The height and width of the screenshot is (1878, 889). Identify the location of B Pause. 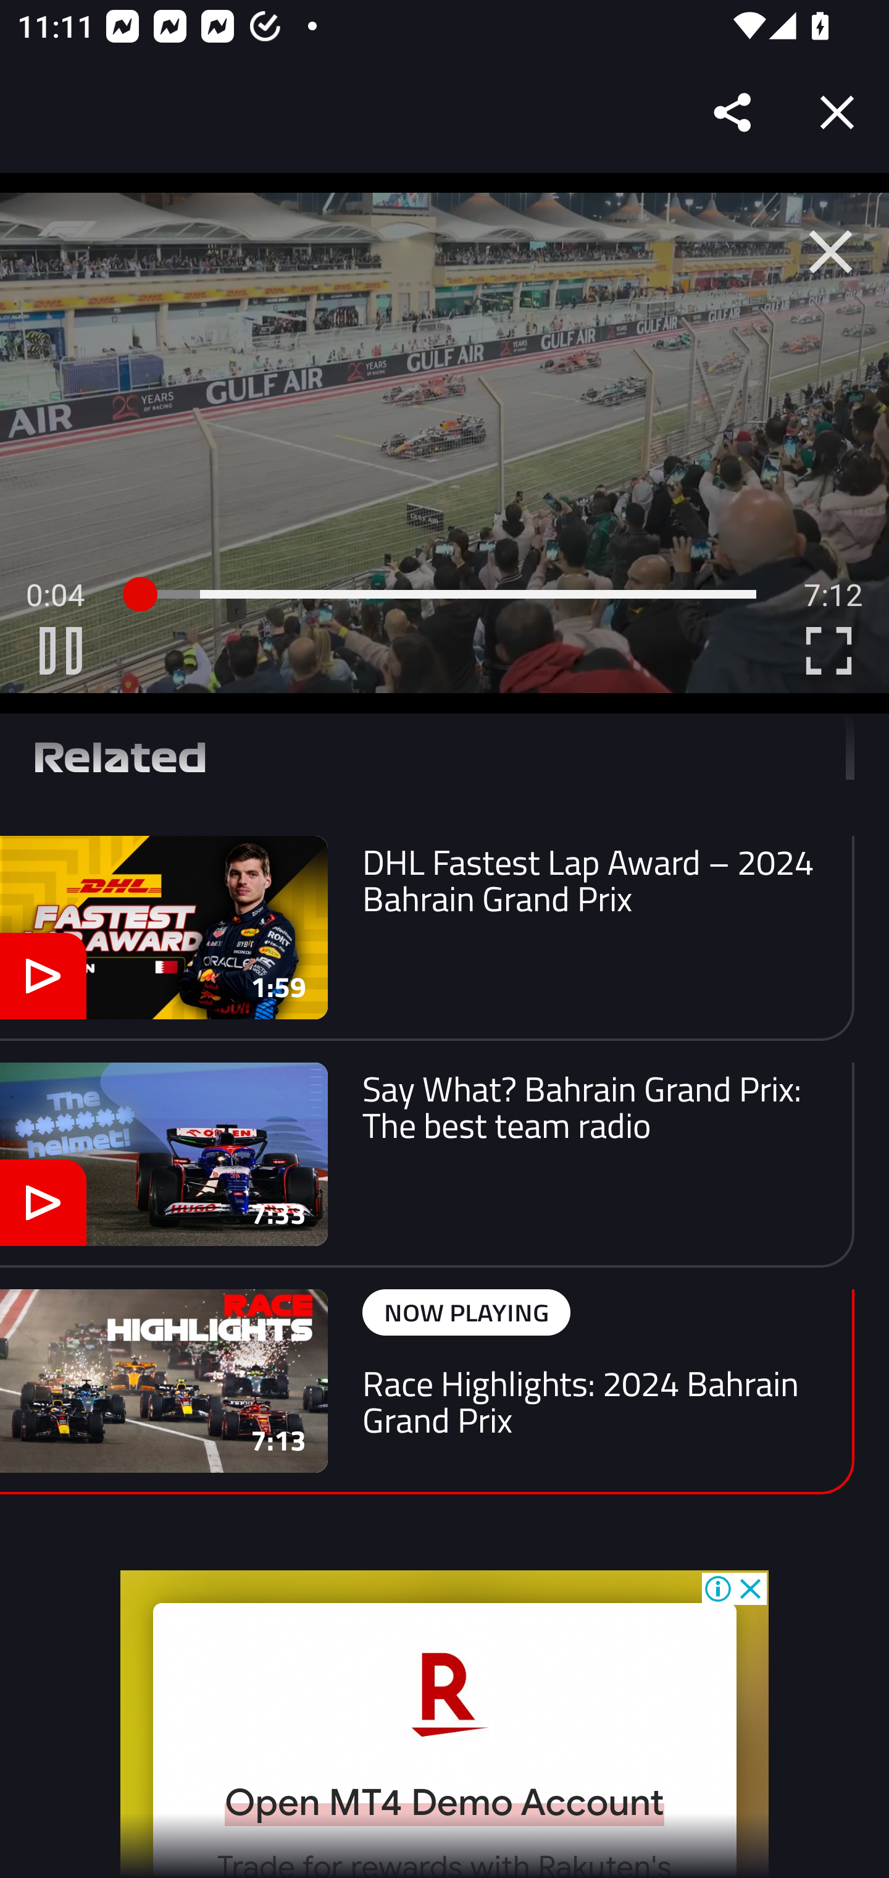
(61, 651).